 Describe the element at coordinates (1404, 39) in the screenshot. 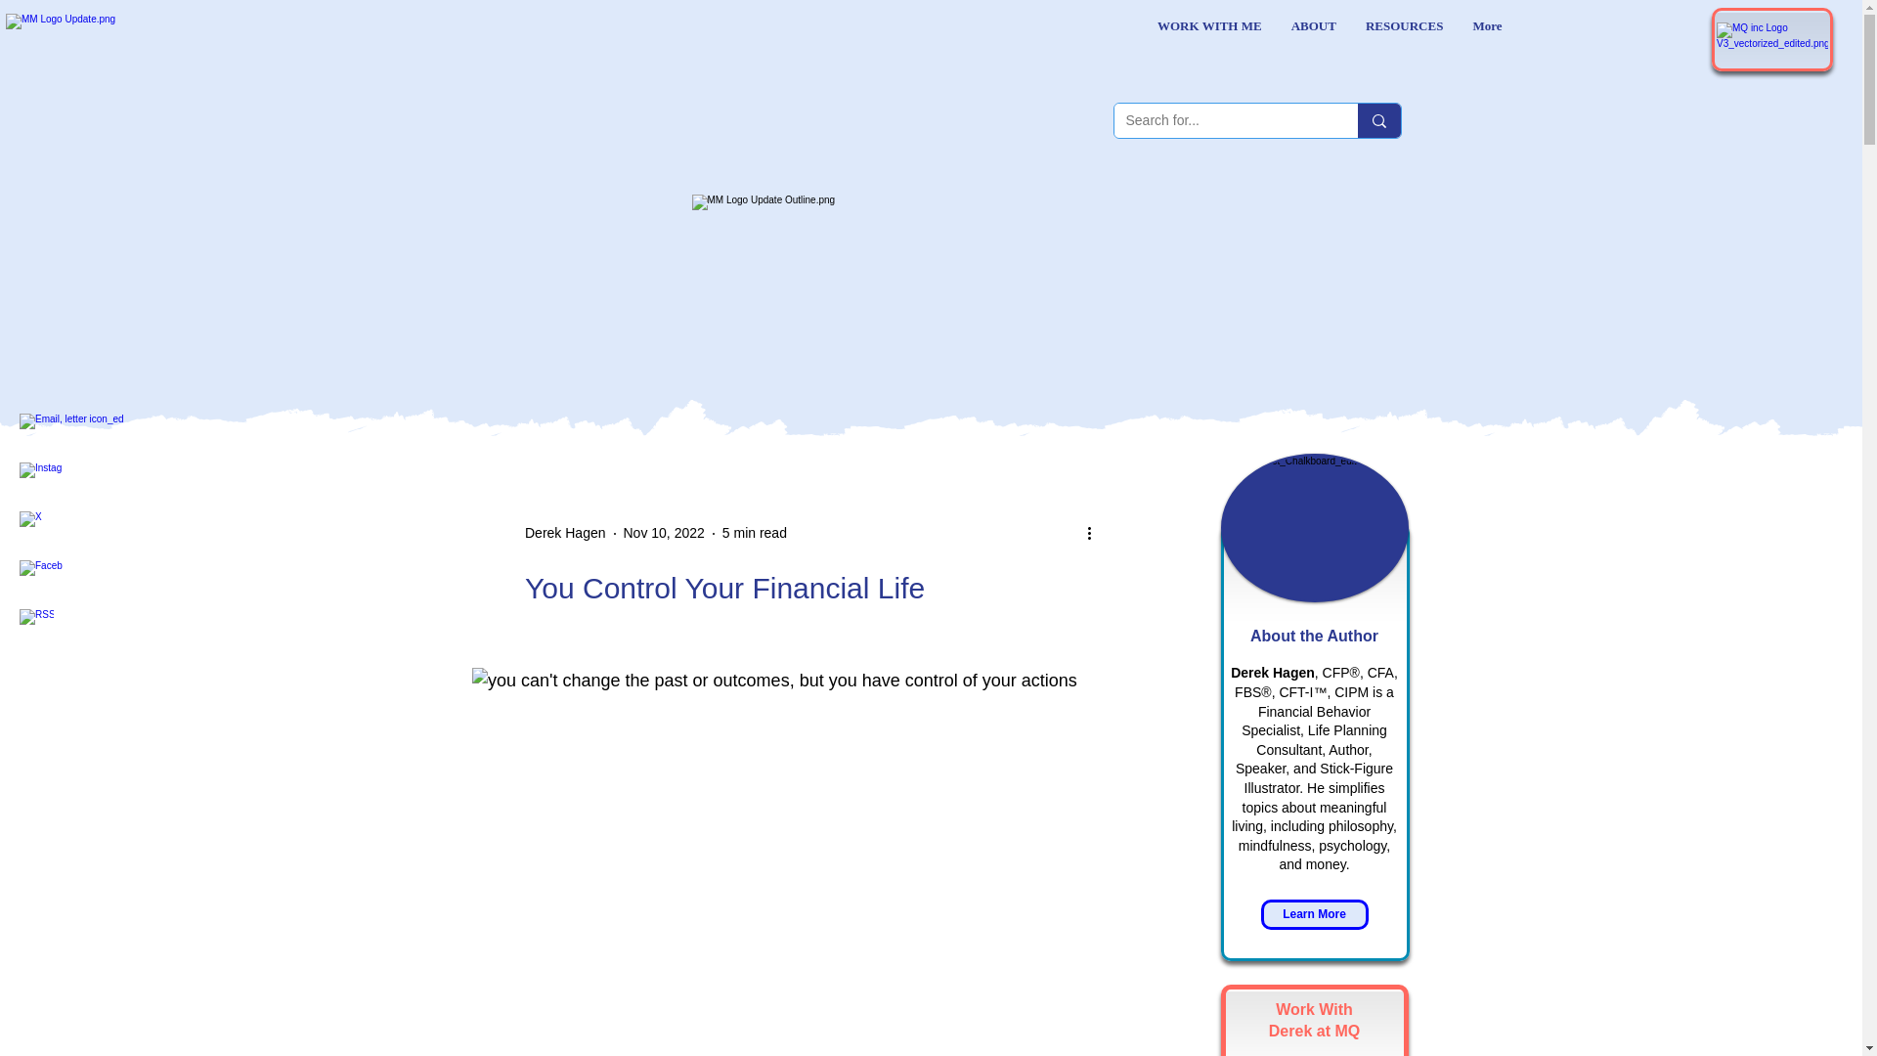

I see `RESOURCES` at that location.